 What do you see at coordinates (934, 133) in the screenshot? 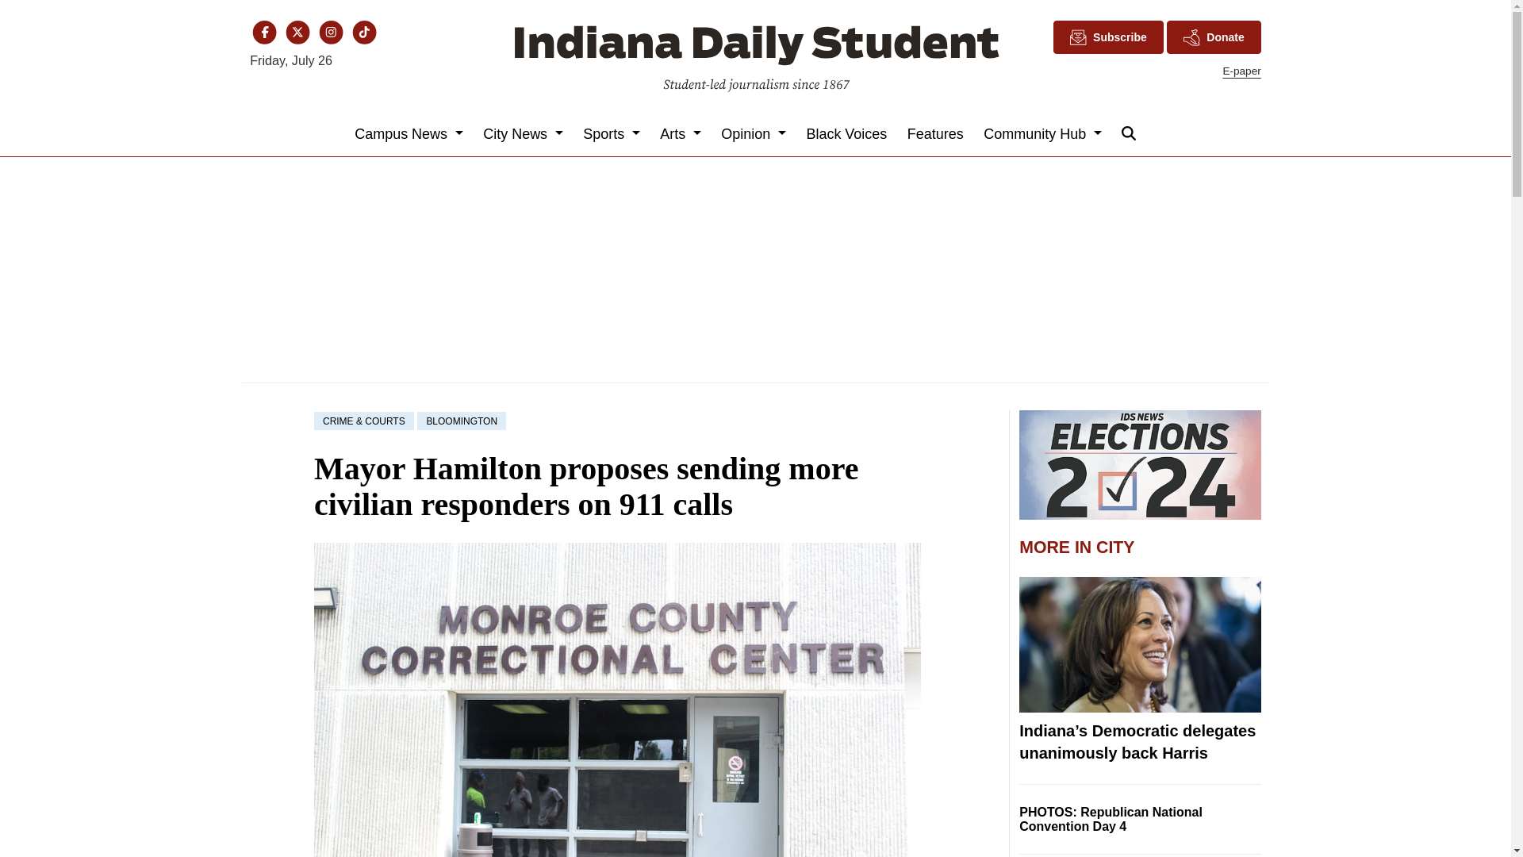
I see `Features` at bounding box center [934, 133].